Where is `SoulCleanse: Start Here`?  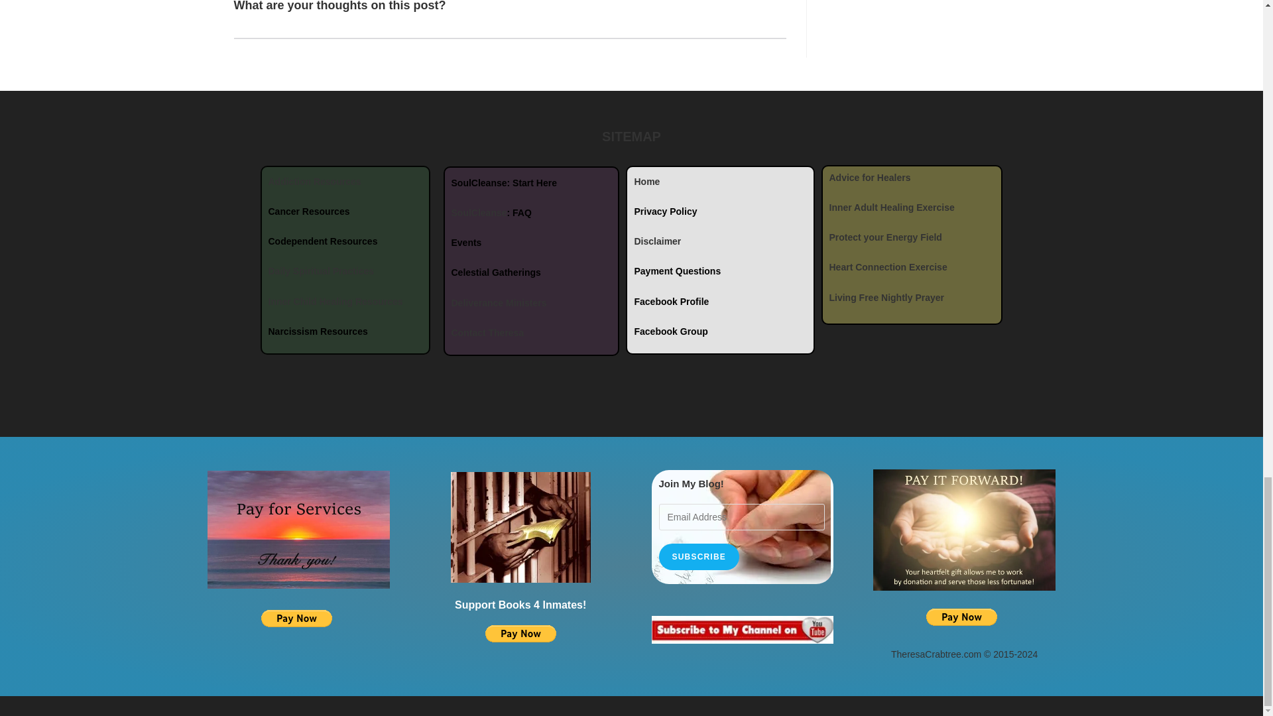
SoulCleanse: Start Here is located at coordinates (504, 183).